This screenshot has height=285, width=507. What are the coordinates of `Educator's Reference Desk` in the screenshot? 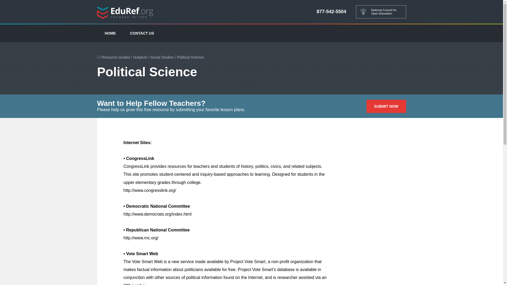 It's located at (125, 12).